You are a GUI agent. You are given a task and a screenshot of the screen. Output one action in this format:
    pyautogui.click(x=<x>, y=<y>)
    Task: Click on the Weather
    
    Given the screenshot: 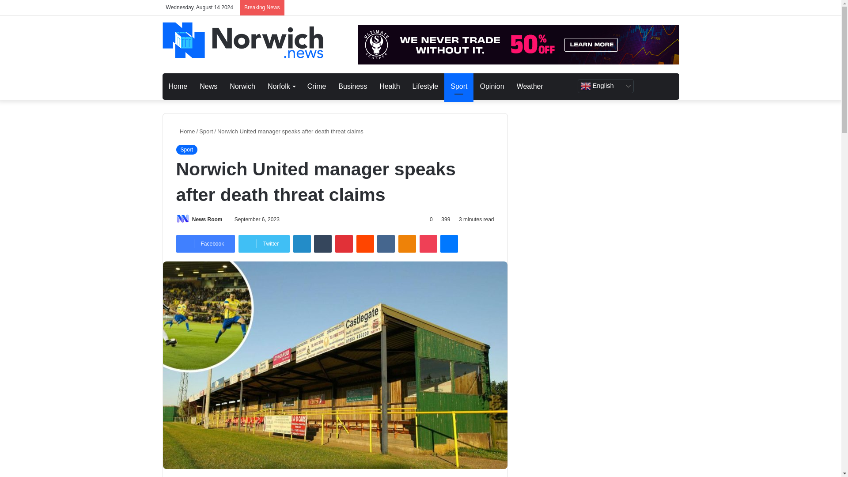 What is the action you would take?
    pyautogui.click(x=530, y=87)
    